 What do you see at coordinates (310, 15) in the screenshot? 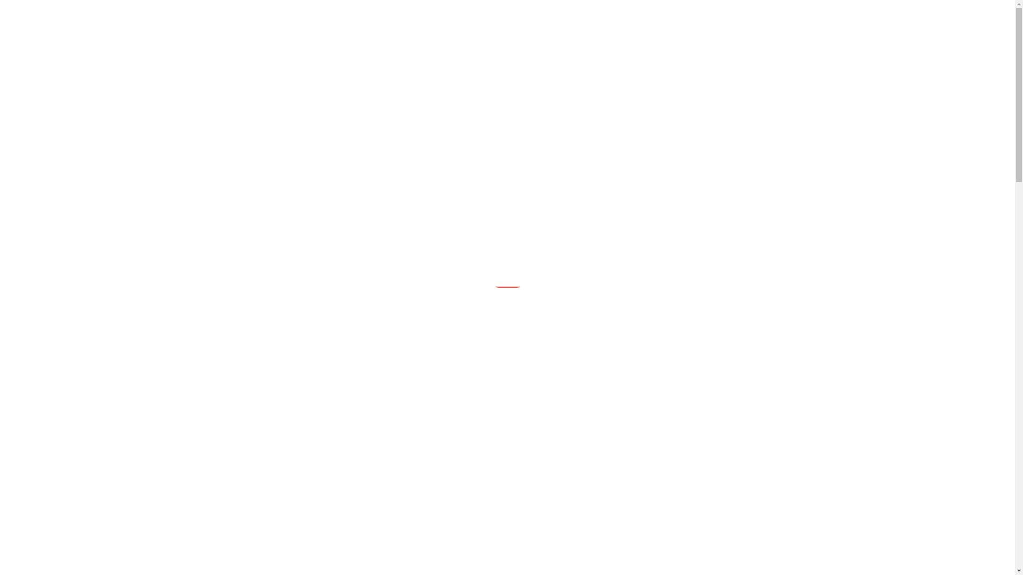
I see `Home` at bounding box center [310, 15].